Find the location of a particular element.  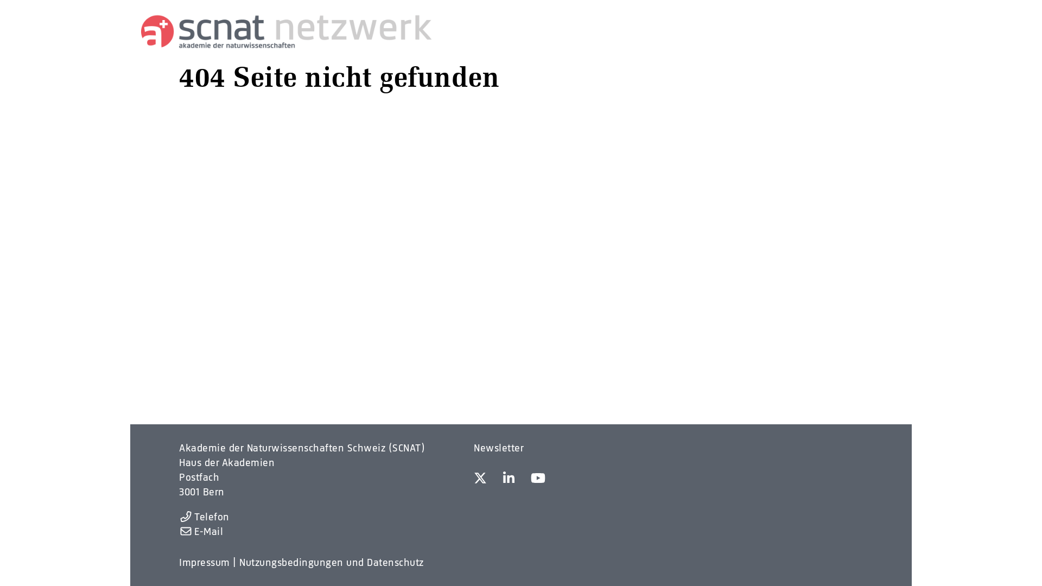

Newsletter is located at coordinates (498, 448).